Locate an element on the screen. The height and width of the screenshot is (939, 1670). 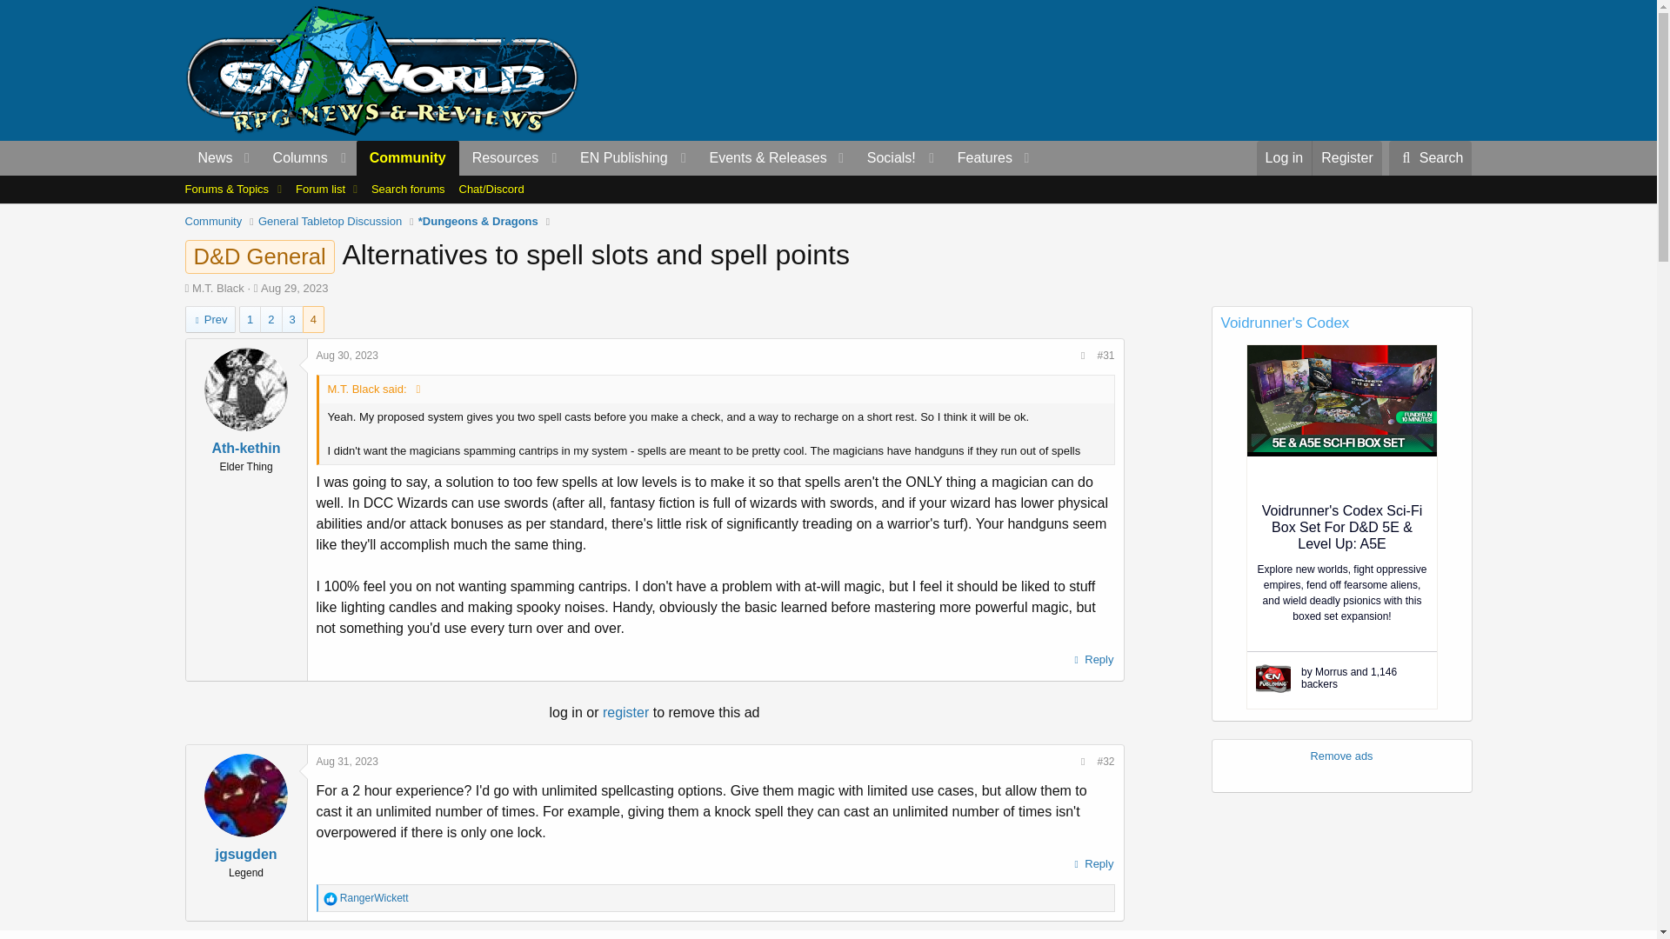
Like is located at coordinates (331, 899).